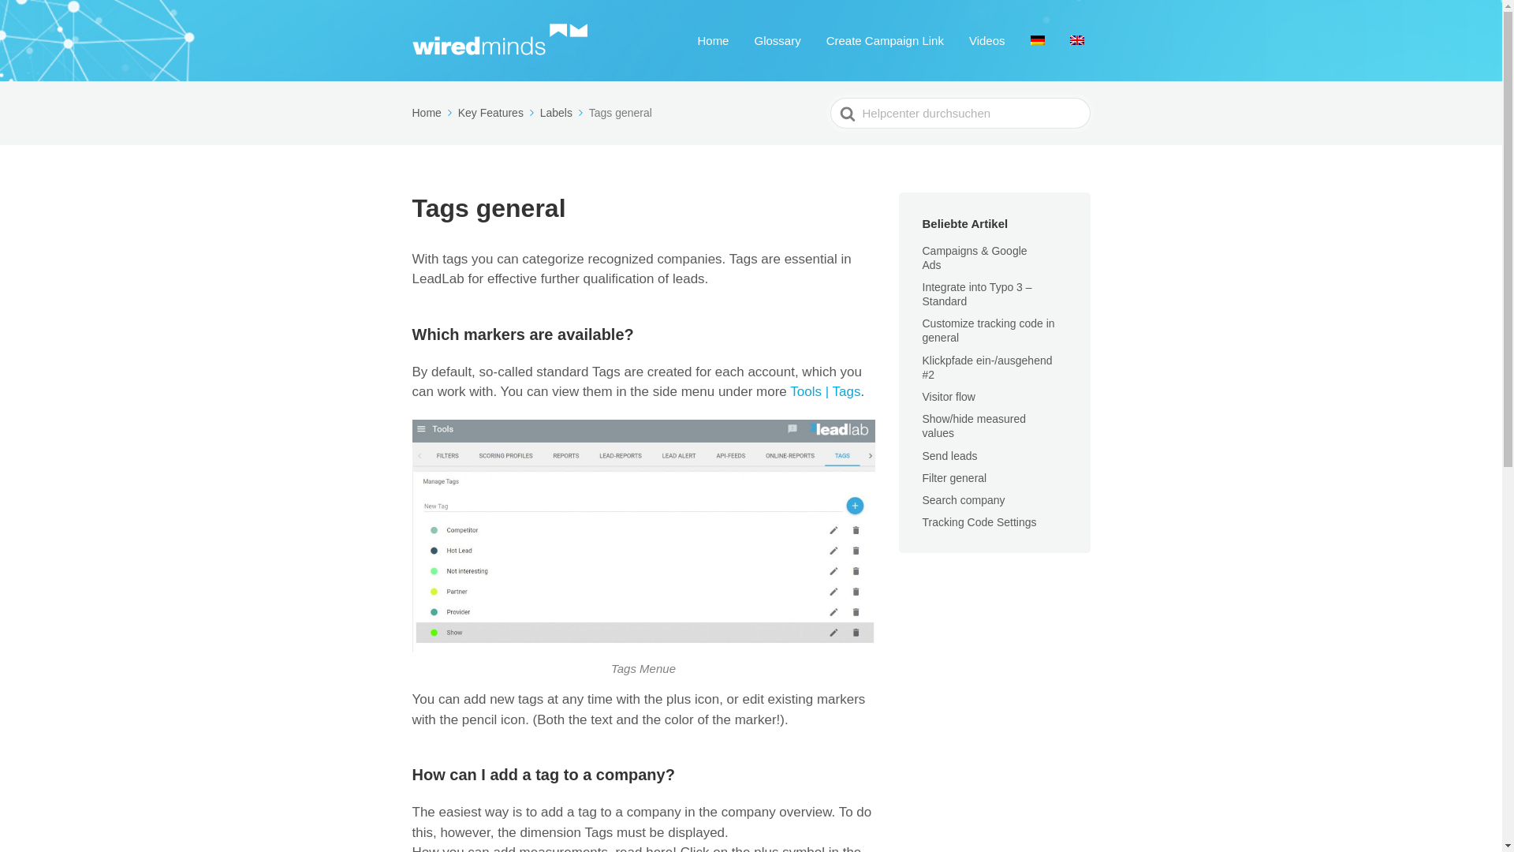 The height and width of the screenshot is (852, 1514). What do you see at coordinates (960, 456) in the screenshot?
I see `Send leads` at bounding box center [960, 456].